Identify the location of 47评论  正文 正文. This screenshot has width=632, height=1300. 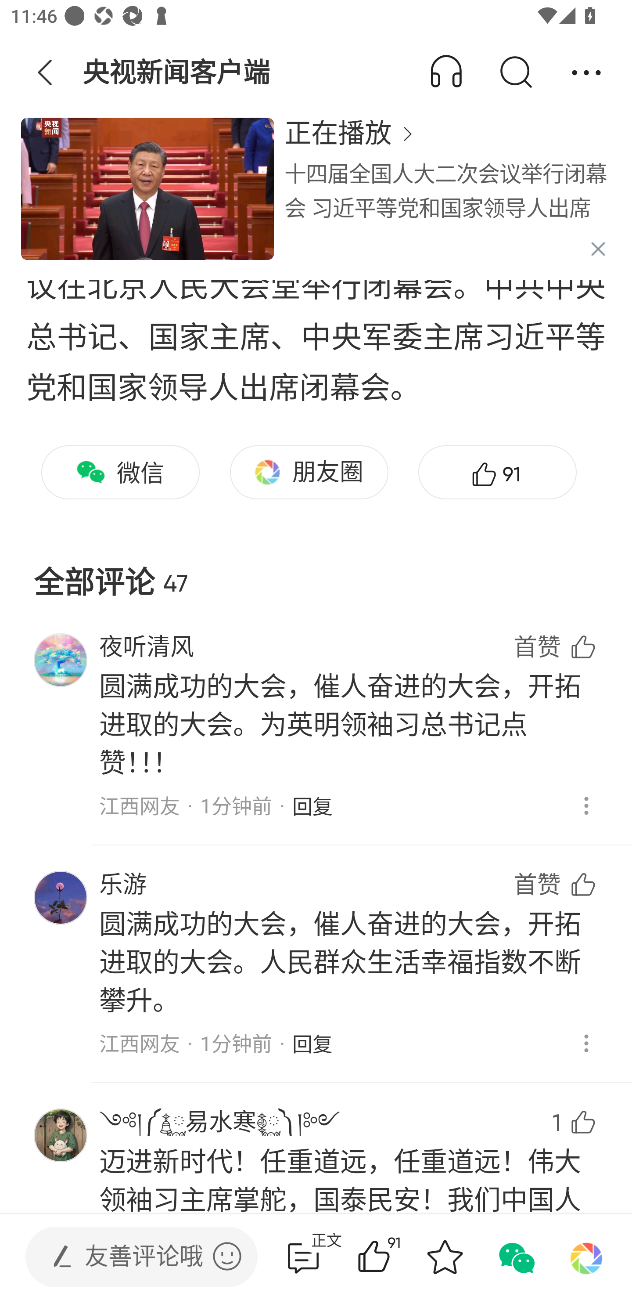
(303, 1257).